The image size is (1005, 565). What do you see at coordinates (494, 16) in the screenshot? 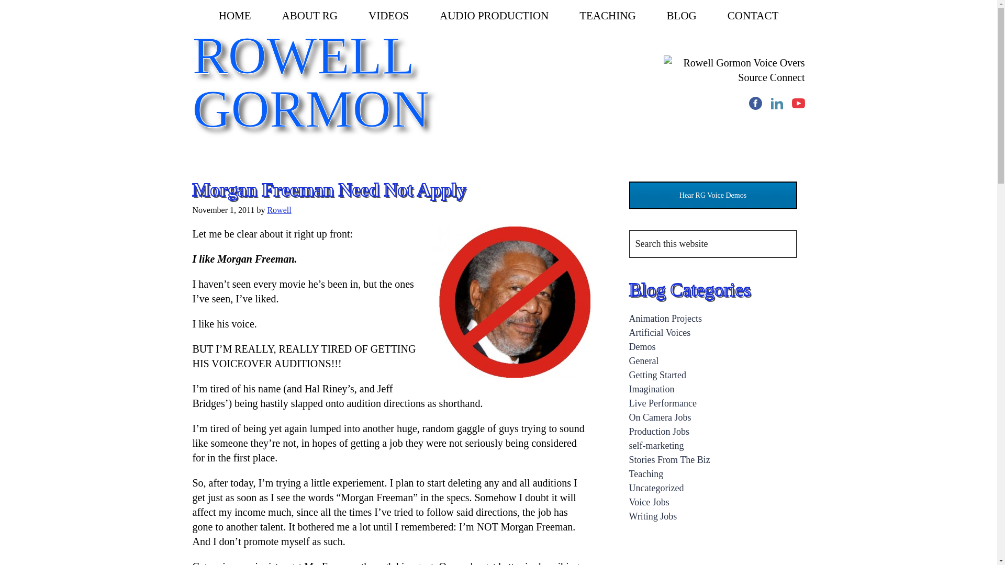
I see `AUDIO PRODUCTION` at bounding box center [494, 16].